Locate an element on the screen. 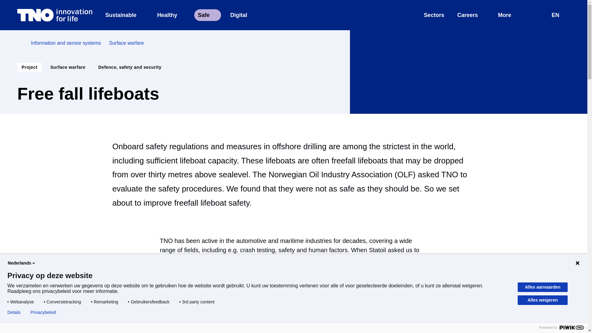  Safe is located at coordinates (558, 15).